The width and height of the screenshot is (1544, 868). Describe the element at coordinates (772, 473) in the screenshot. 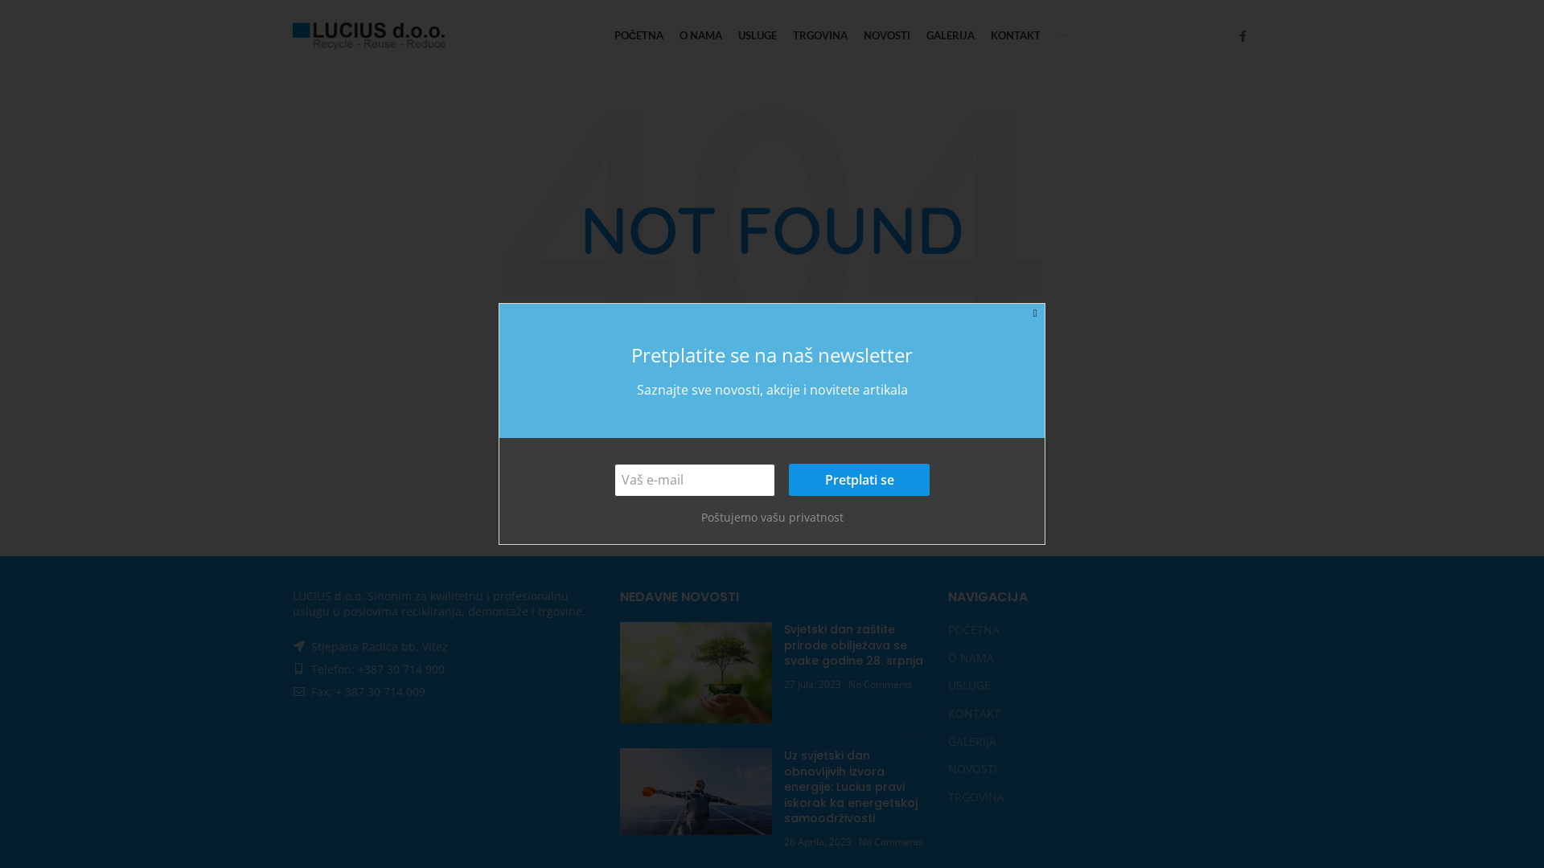

I see `Search for posts` at that location.